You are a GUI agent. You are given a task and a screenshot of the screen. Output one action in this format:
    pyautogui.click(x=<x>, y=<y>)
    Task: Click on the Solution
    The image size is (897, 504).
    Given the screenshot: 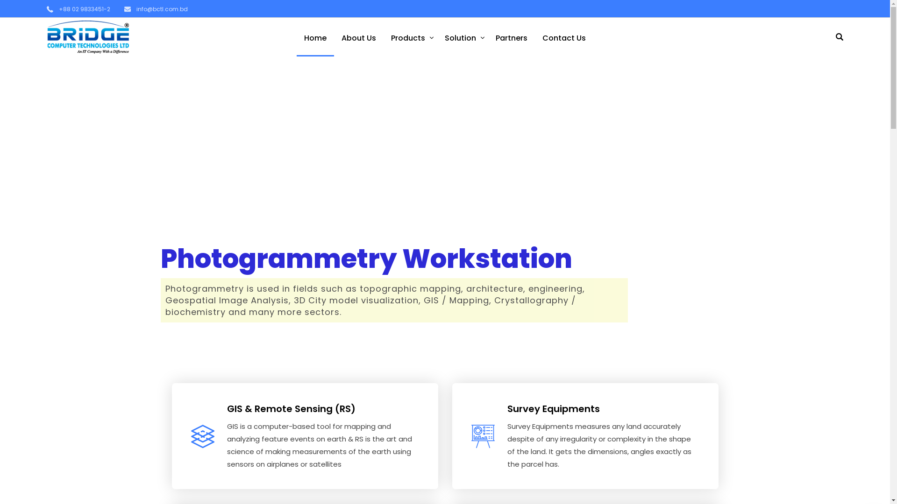 What is the action you would take?
    pyautogui.click(x=463, y=37)
    